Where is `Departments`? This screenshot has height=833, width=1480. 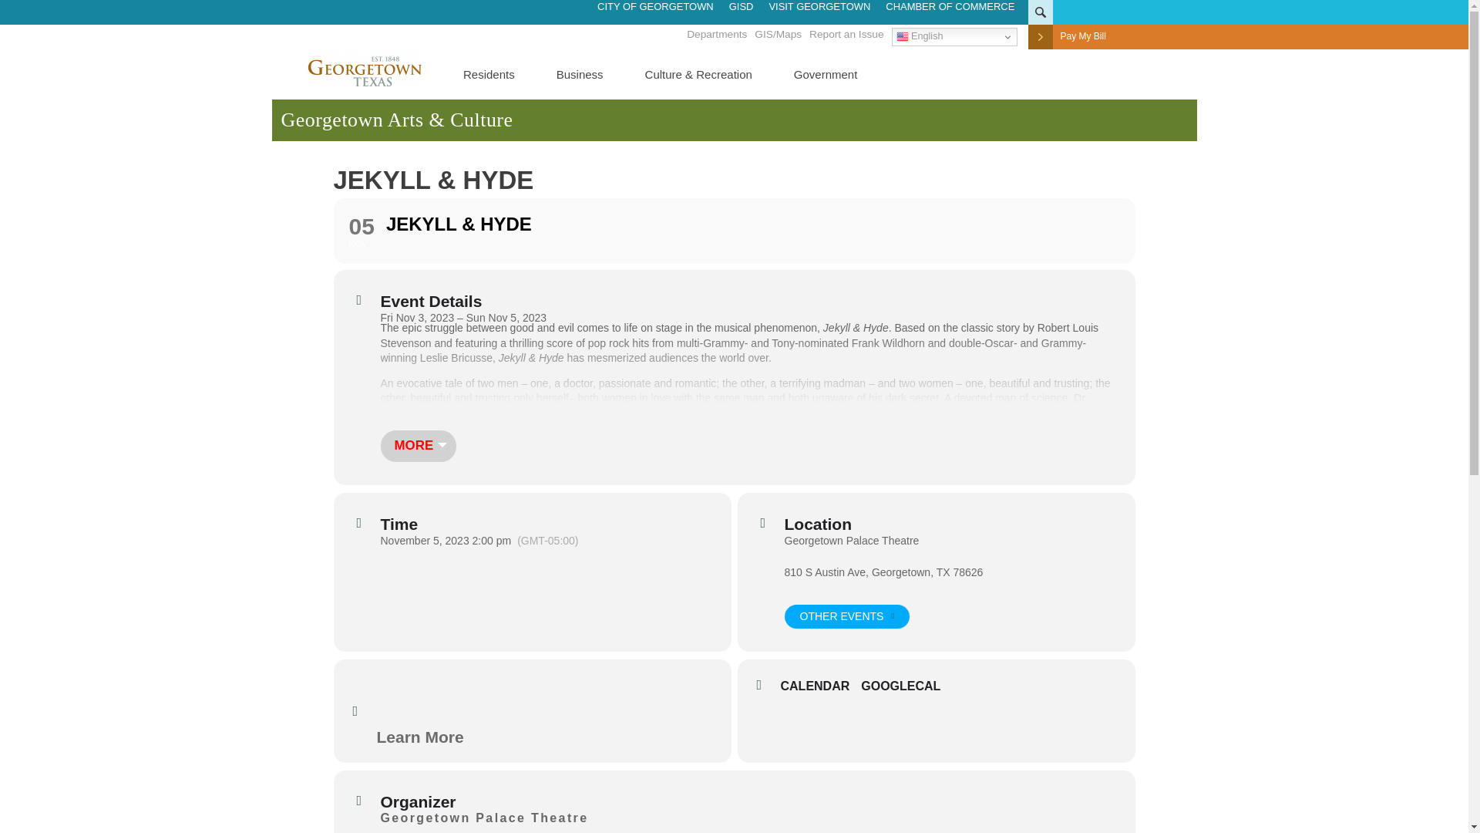
Departments is located at coordinates (717, 34).